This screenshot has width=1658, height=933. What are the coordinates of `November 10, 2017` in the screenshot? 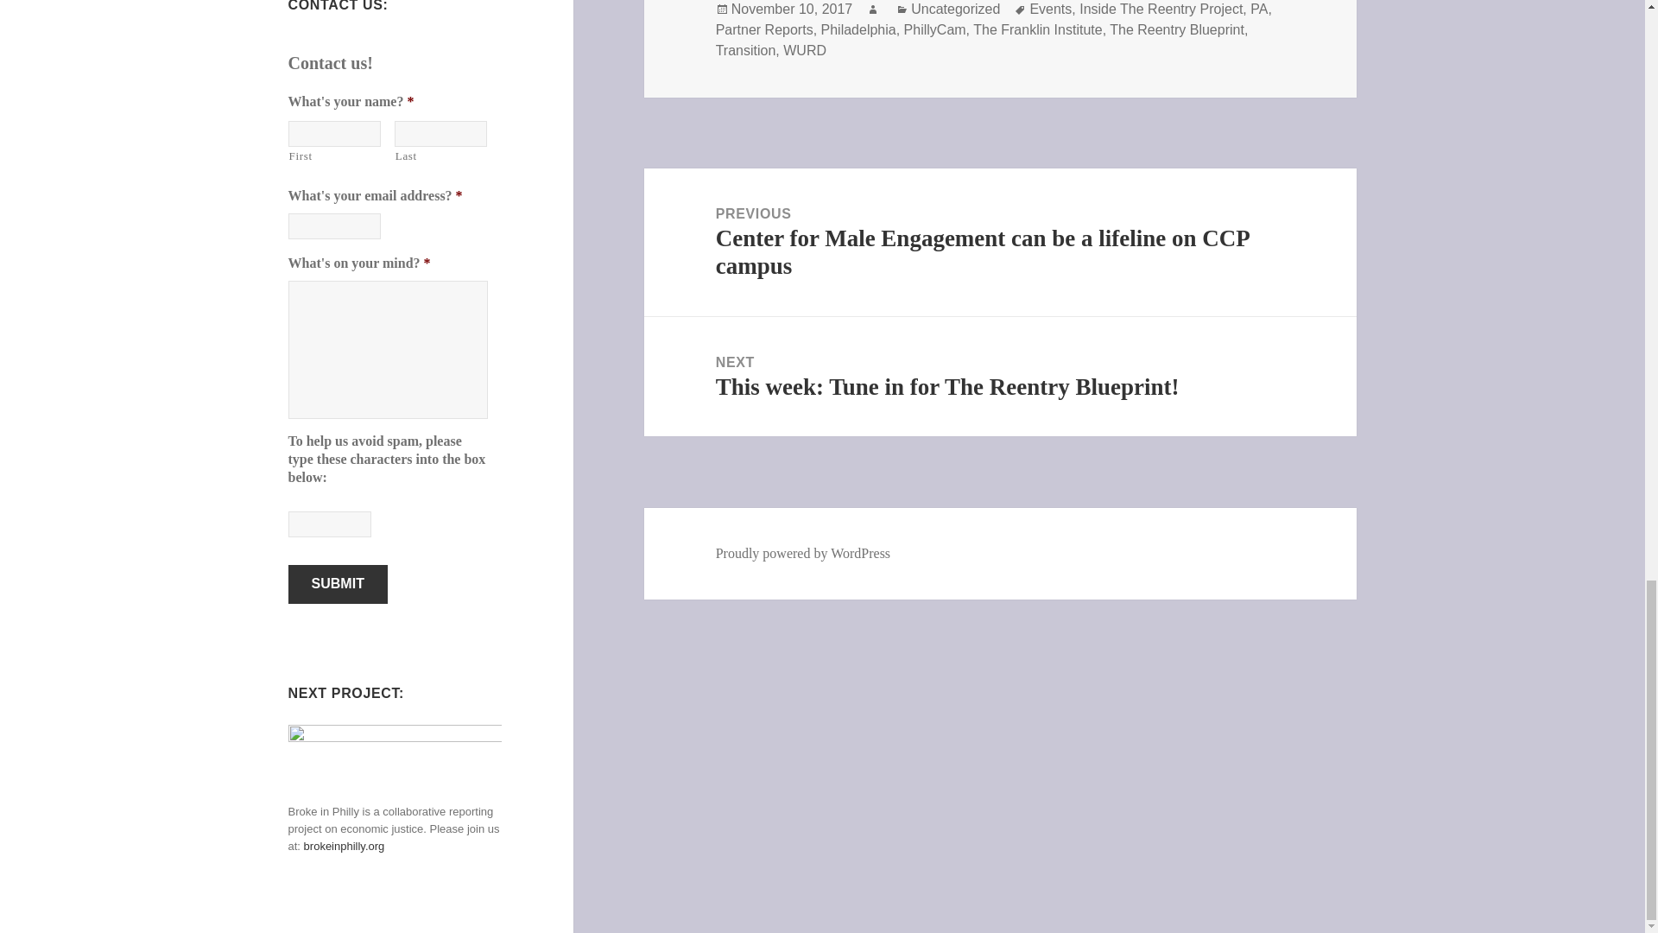 It's located at (792, 10).